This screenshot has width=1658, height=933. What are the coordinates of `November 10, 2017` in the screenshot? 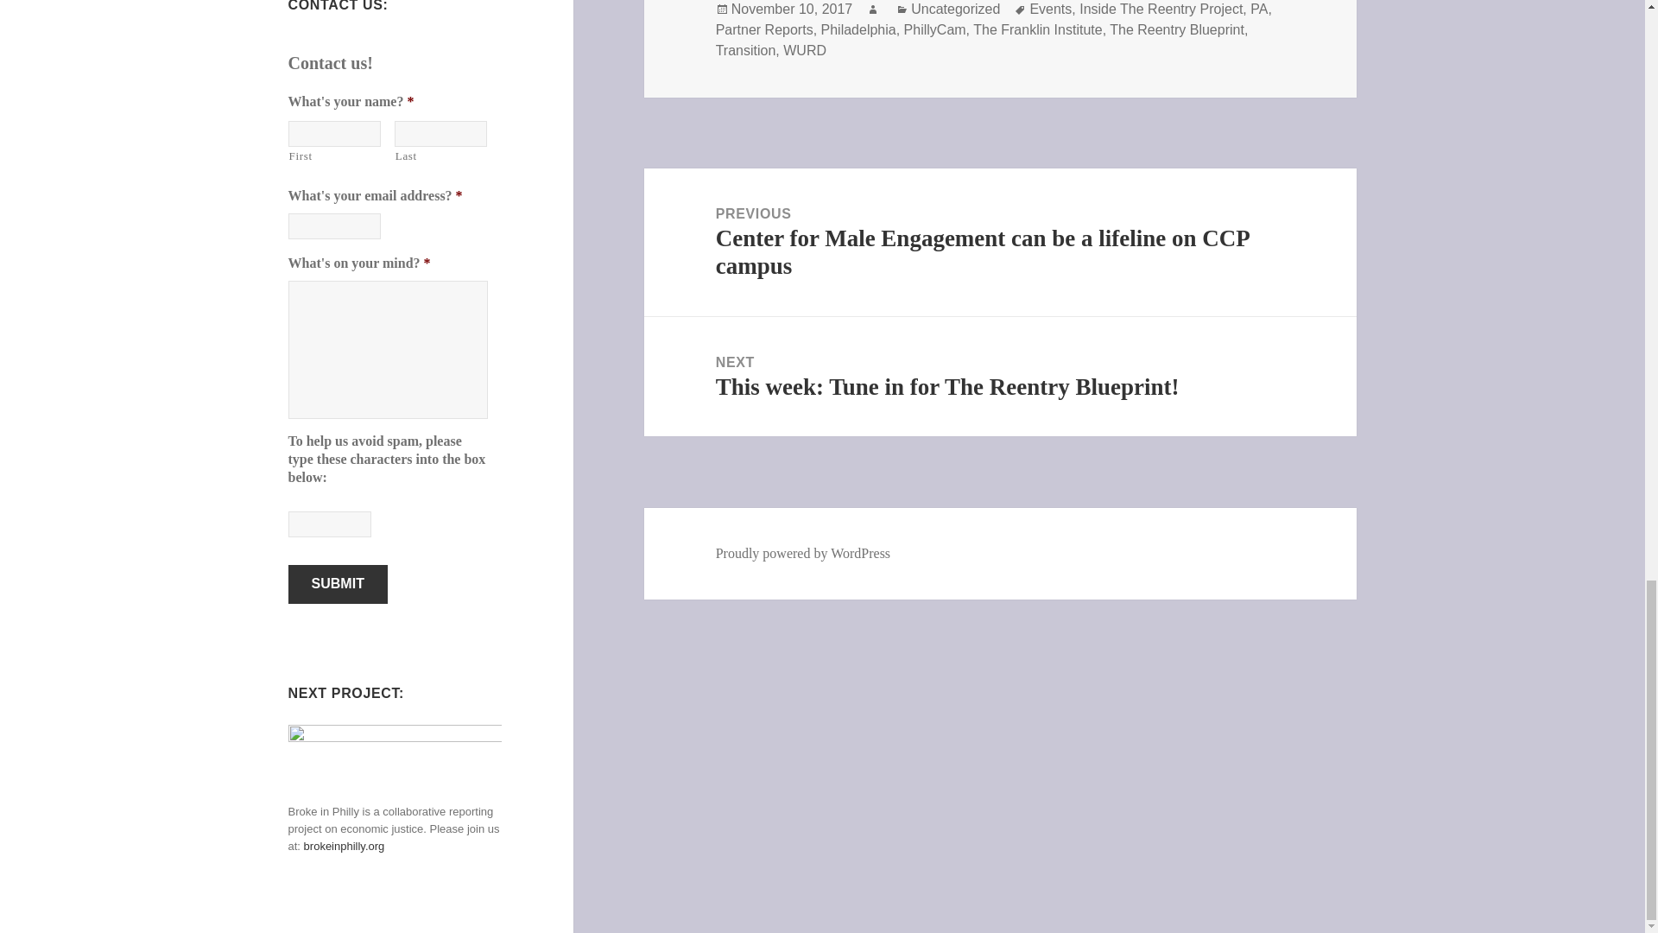 It's located at (792, 10).